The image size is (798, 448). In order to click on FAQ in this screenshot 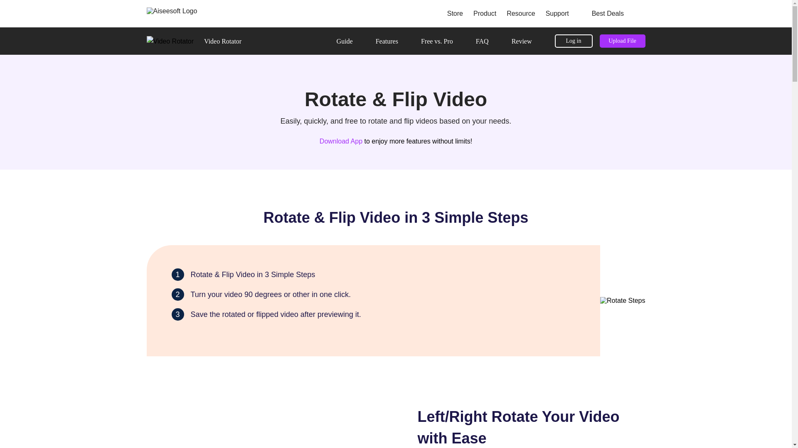, I will do `click(482, 41)`.